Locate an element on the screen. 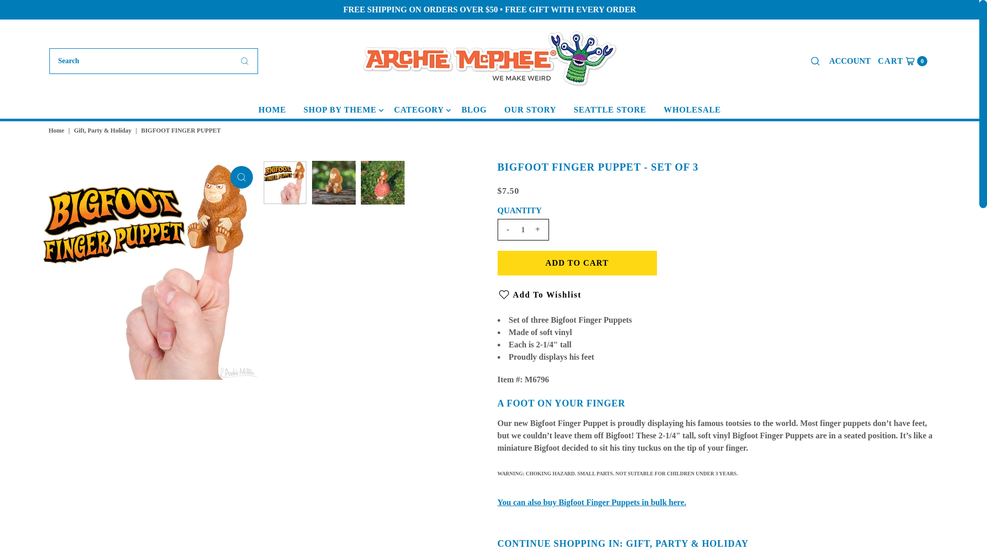 The height and width of the screenshot is (555, 987). HOME is located at coordinates (850, 61).